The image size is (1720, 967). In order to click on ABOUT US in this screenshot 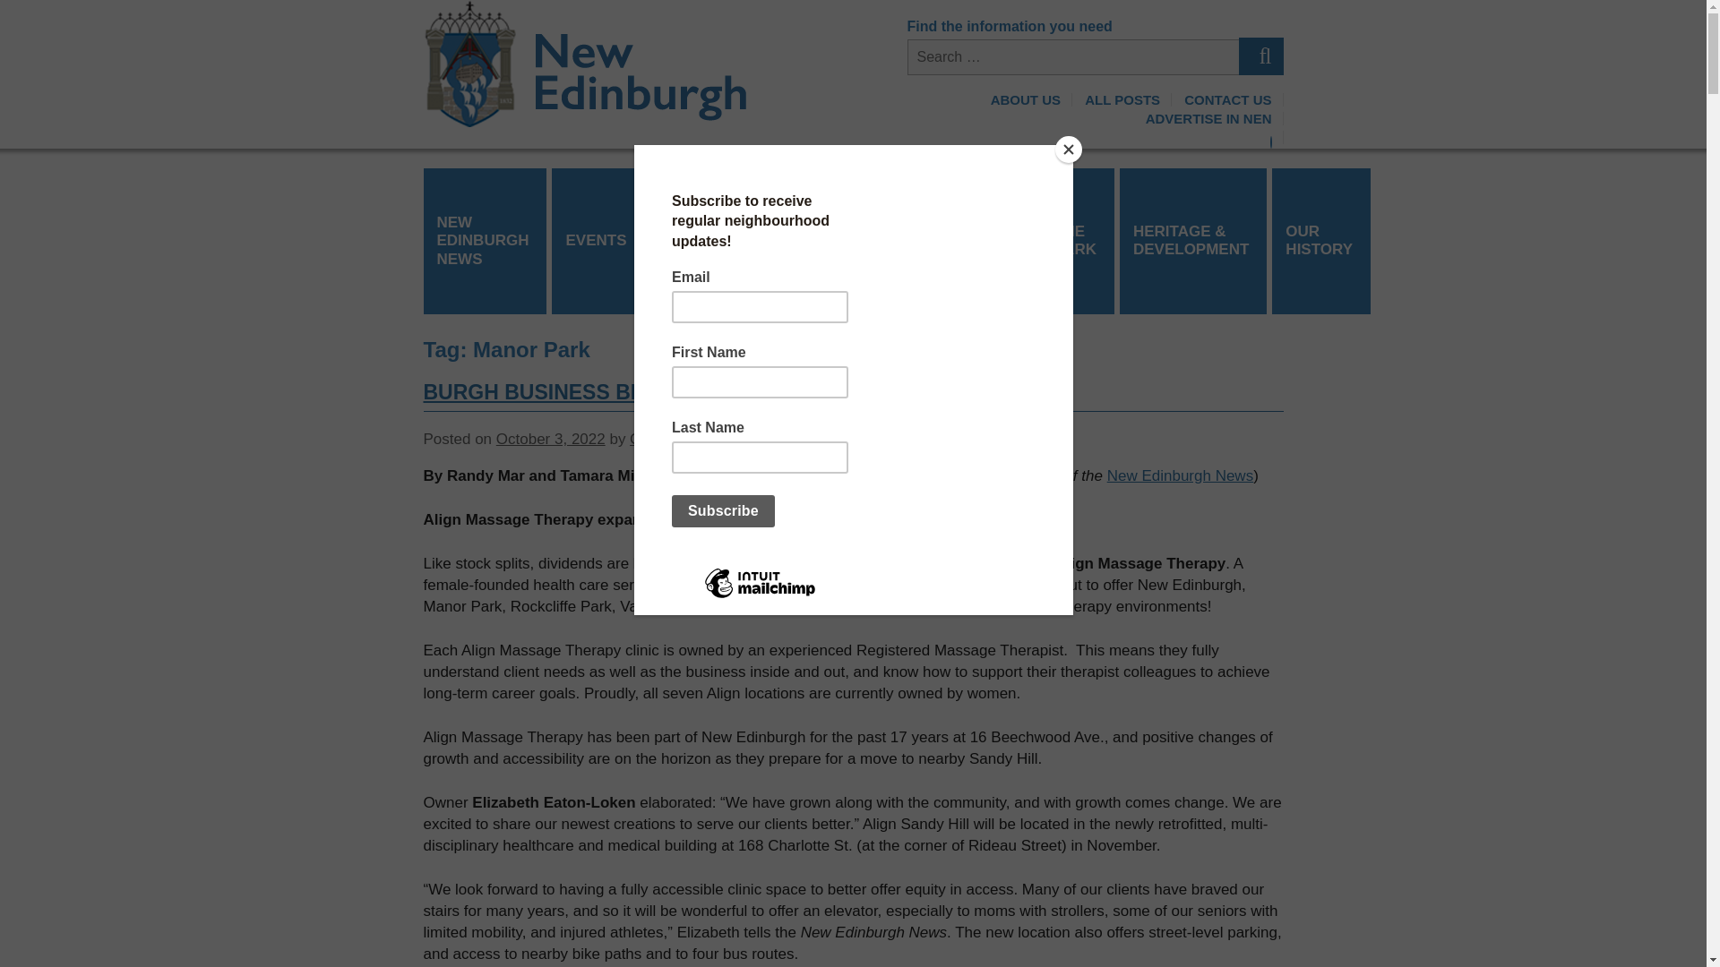, I will do `click(1026, 98)`.